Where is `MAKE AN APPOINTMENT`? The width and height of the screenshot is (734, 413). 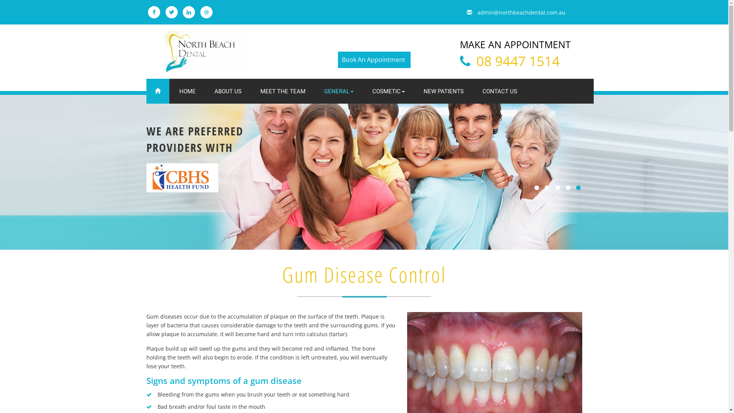
MAKE AN APPOINTMENT is located at coordinates (515, 44).